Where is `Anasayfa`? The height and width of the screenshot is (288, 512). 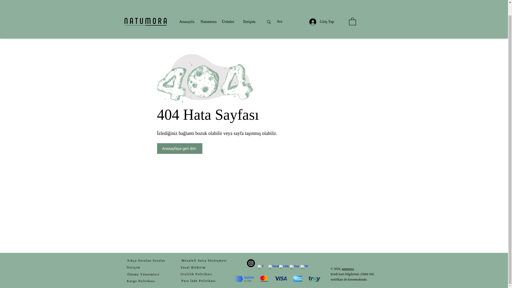 Anasayfa is located at coordinates (187, 9).